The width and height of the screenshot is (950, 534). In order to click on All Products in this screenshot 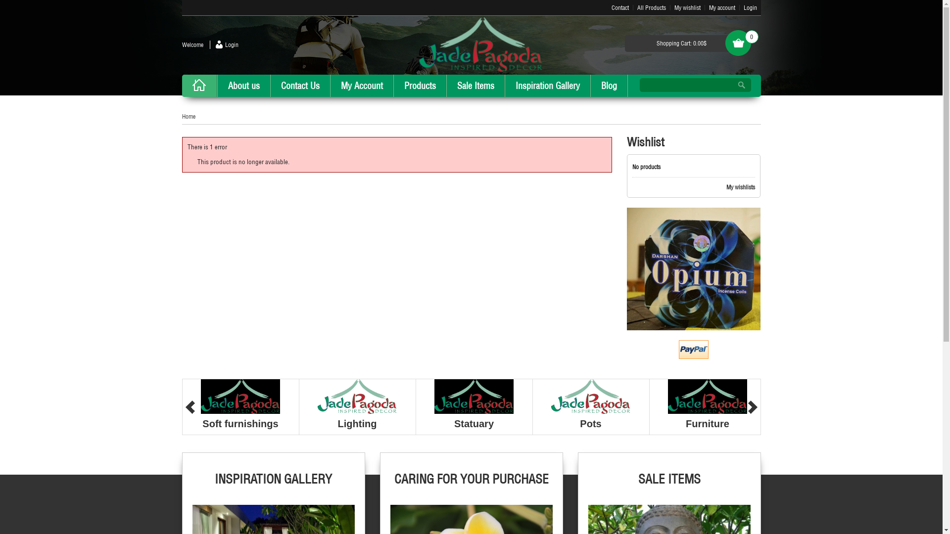, I will do `click(652, 8)`.